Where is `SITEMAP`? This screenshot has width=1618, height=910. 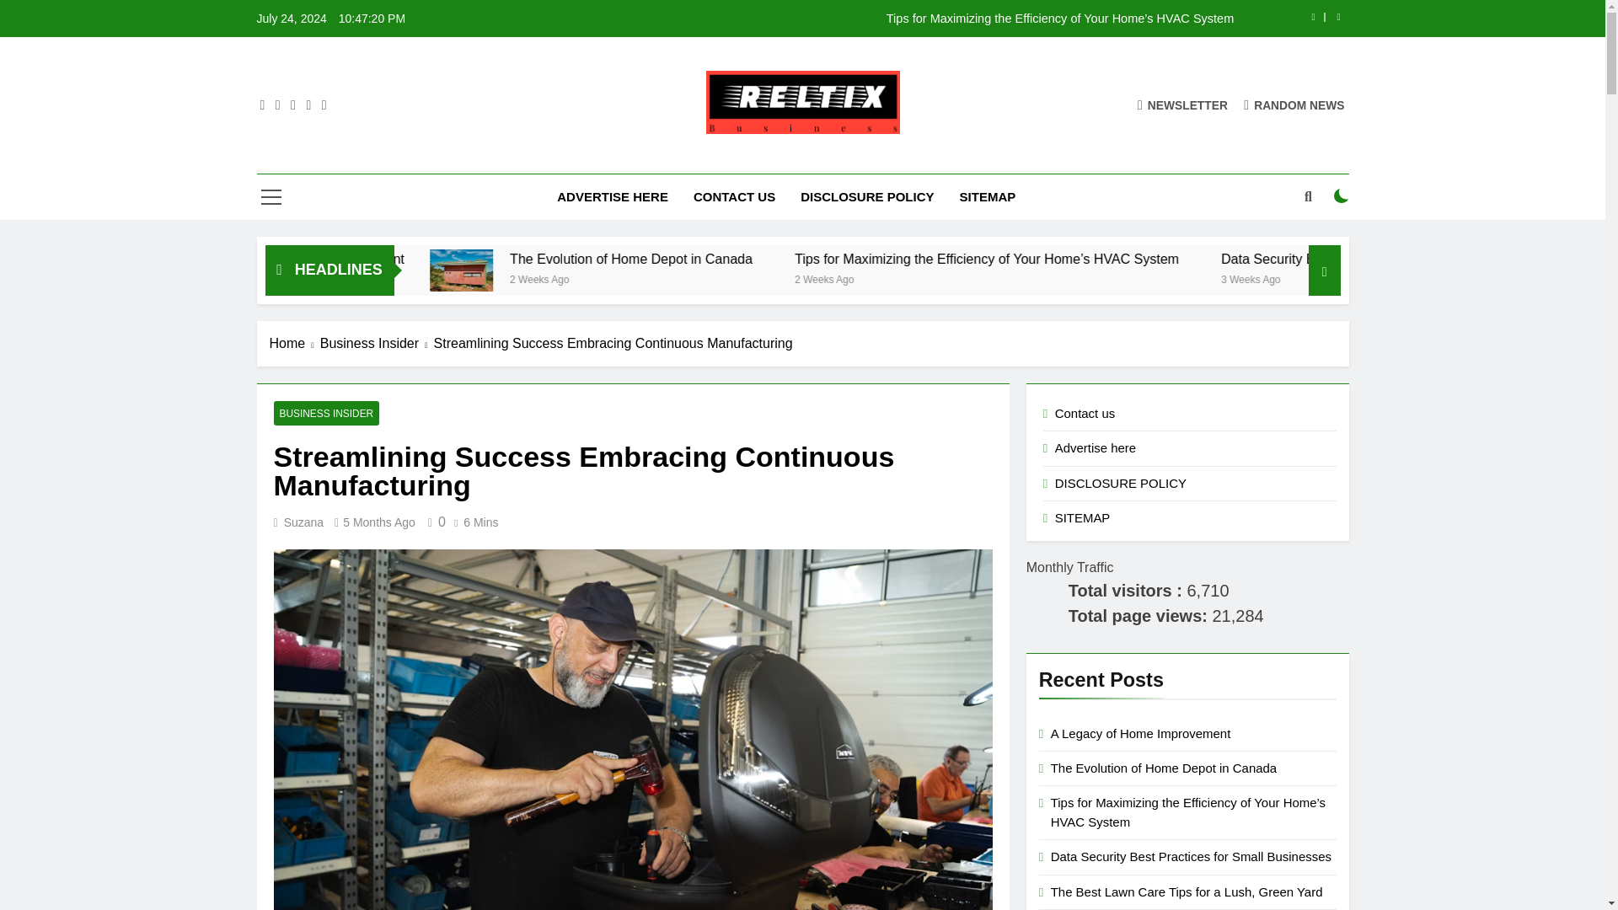
SITEMAP is located at coordinates (988, 197).